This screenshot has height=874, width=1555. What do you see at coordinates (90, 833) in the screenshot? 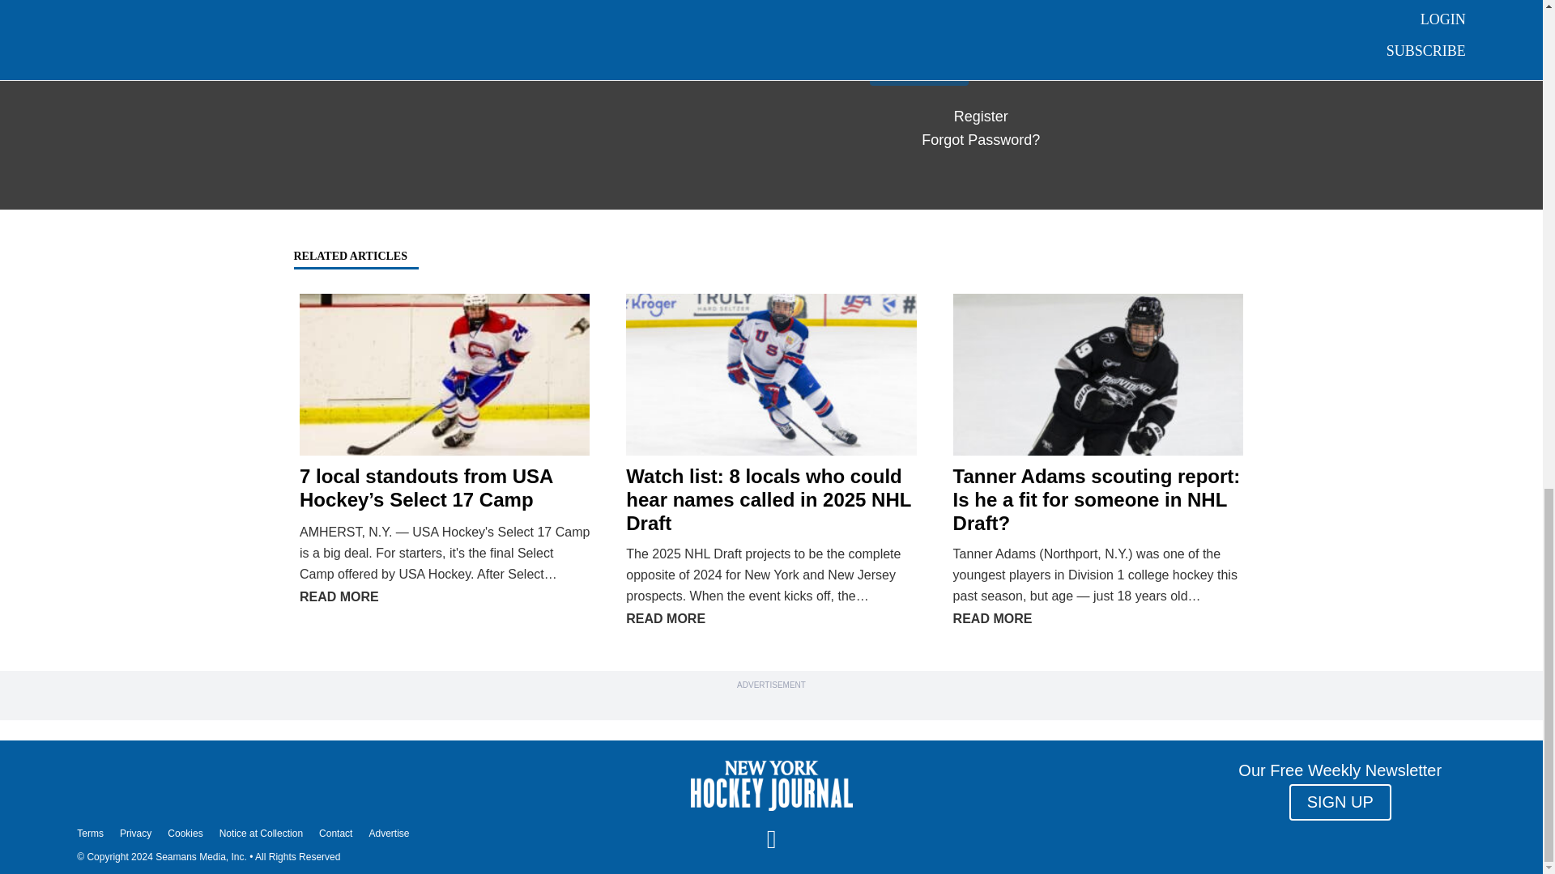
I see `Terms` at bounding box center [90, 833].